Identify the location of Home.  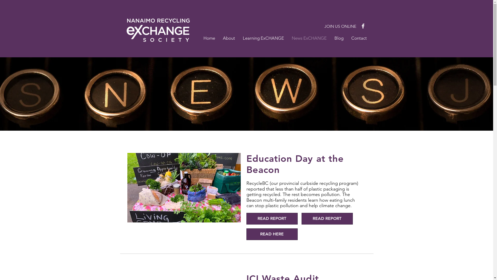
(209, 38).